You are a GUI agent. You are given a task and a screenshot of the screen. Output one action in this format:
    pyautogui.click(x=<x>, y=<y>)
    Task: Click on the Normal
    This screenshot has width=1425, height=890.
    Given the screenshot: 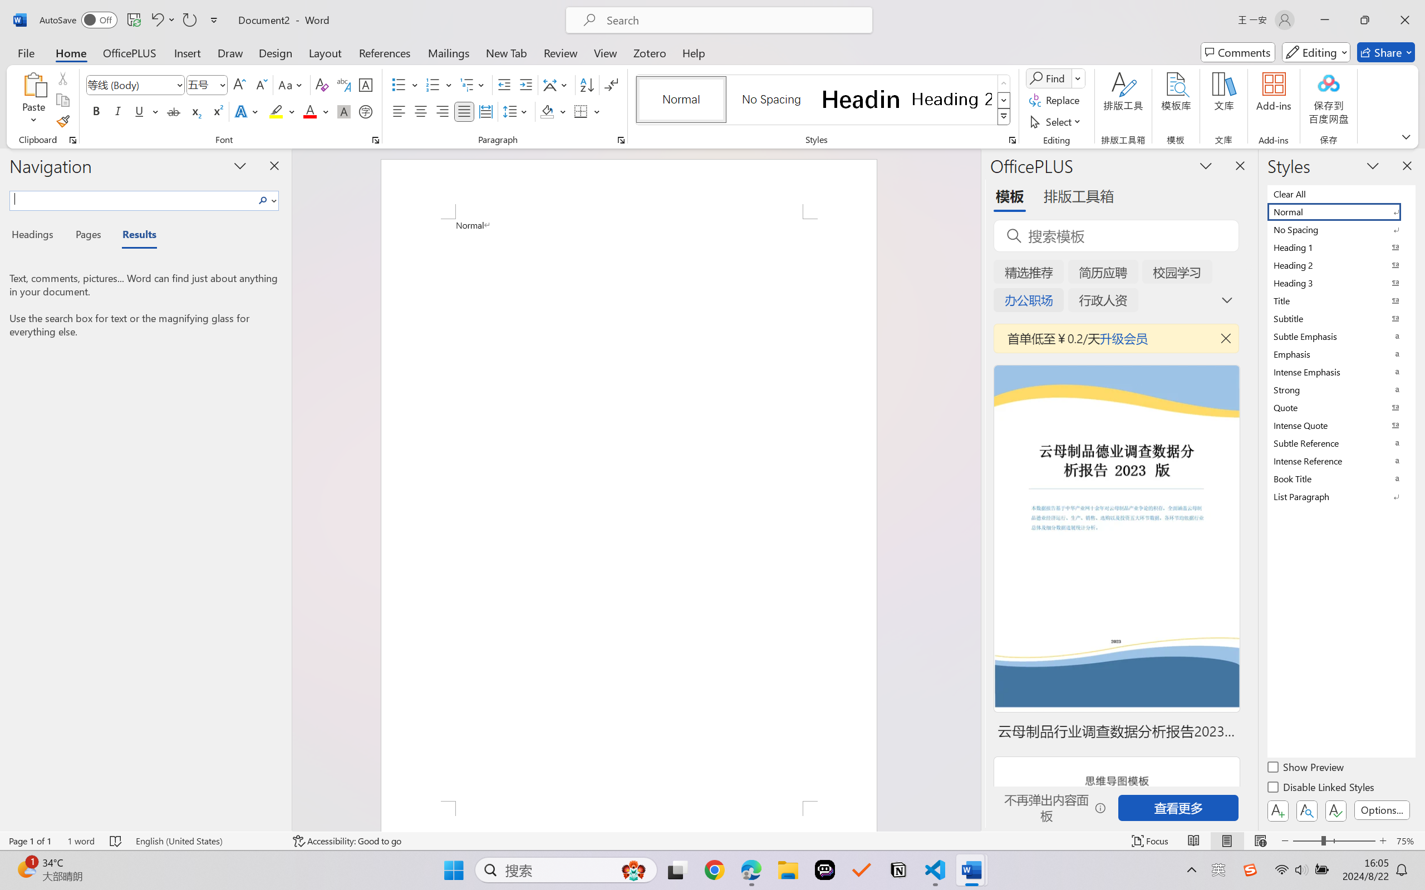 What is the action you would take?
    pyautogui.click(x=1340, y=211)
    